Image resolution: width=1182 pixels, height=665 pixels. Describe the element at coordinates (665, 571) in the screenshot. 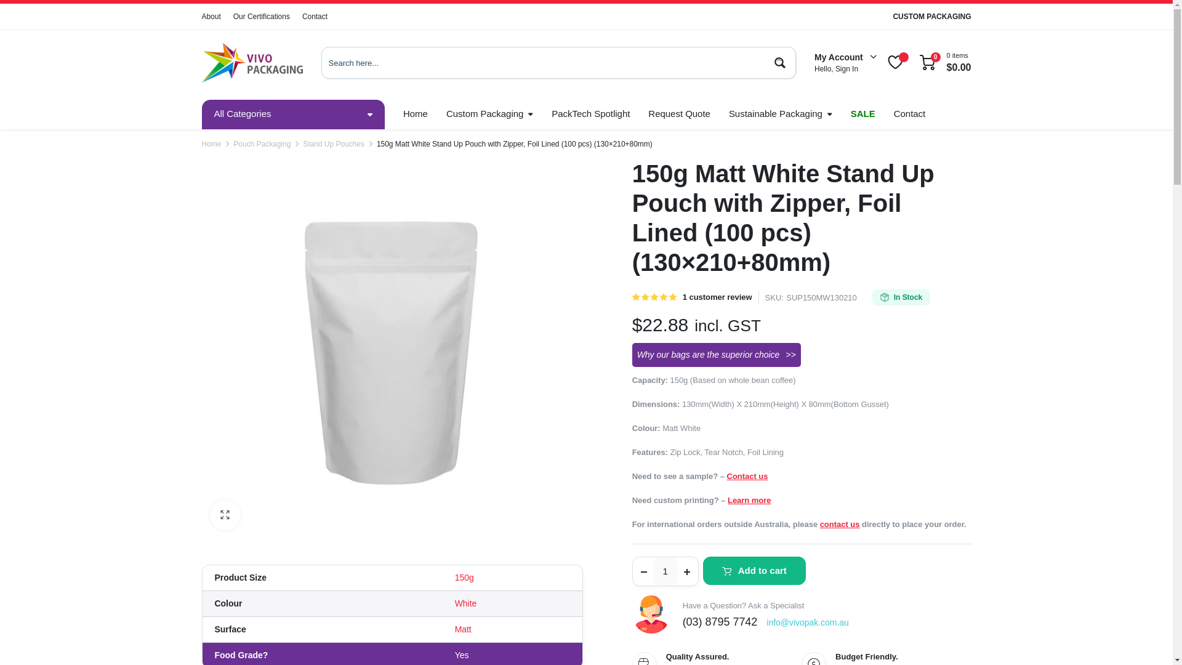

I see `1` at that location.